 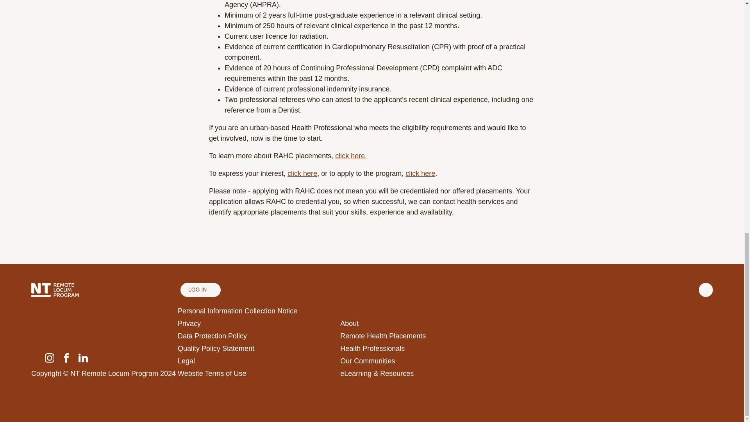 I want to click on click here, so click(x=420, y=173).